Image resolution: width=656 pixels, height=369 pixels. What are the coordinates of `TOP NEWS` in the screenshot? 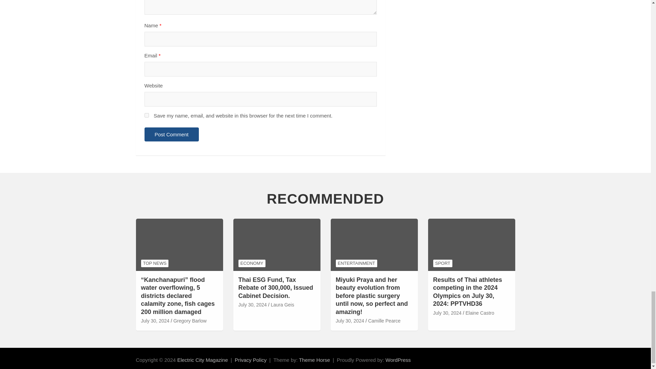 It's located at (154, 263).